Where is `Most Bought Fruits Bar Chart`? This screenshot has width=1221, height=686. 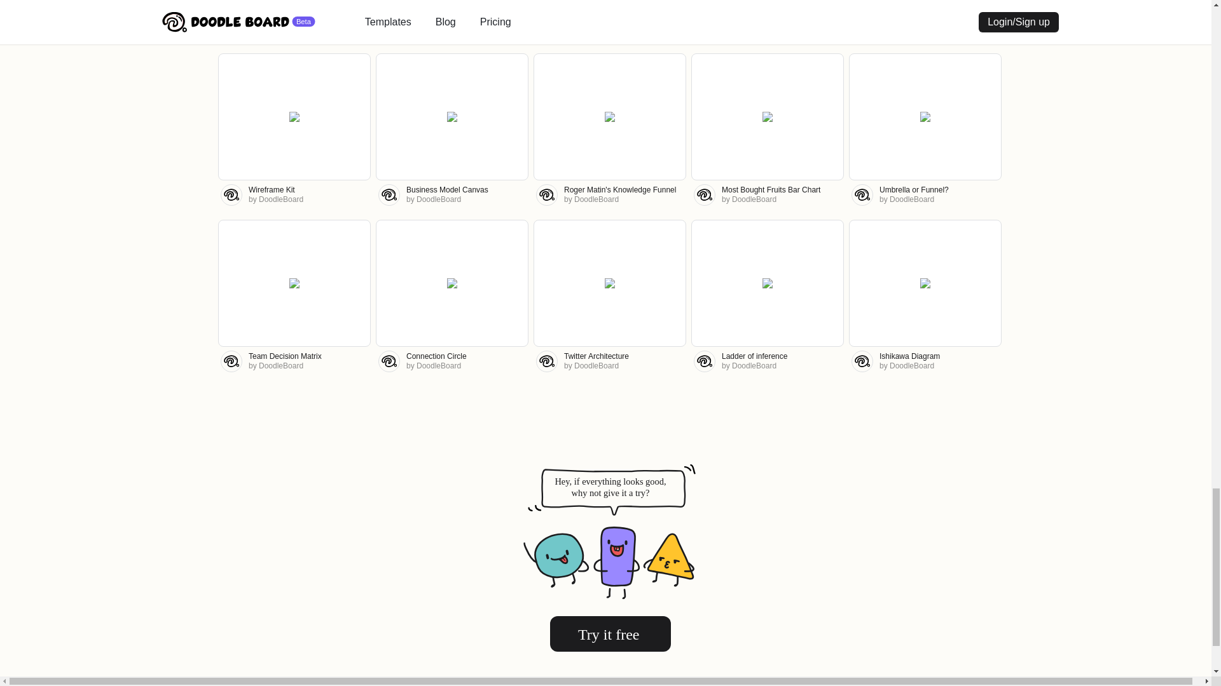
Most Bought Fruits Bar Chart is located at coordinates (771, 189).